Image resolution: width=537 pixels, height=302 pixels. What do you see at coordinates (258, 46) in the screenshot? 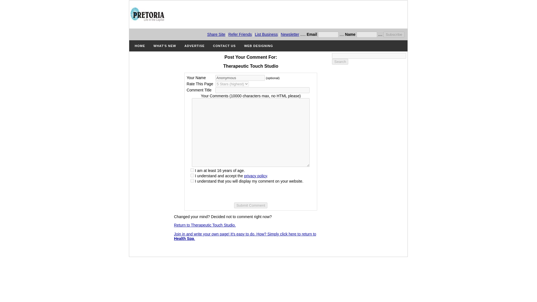
I see `WEB DESIGNING` at bounding box center [258, 46].